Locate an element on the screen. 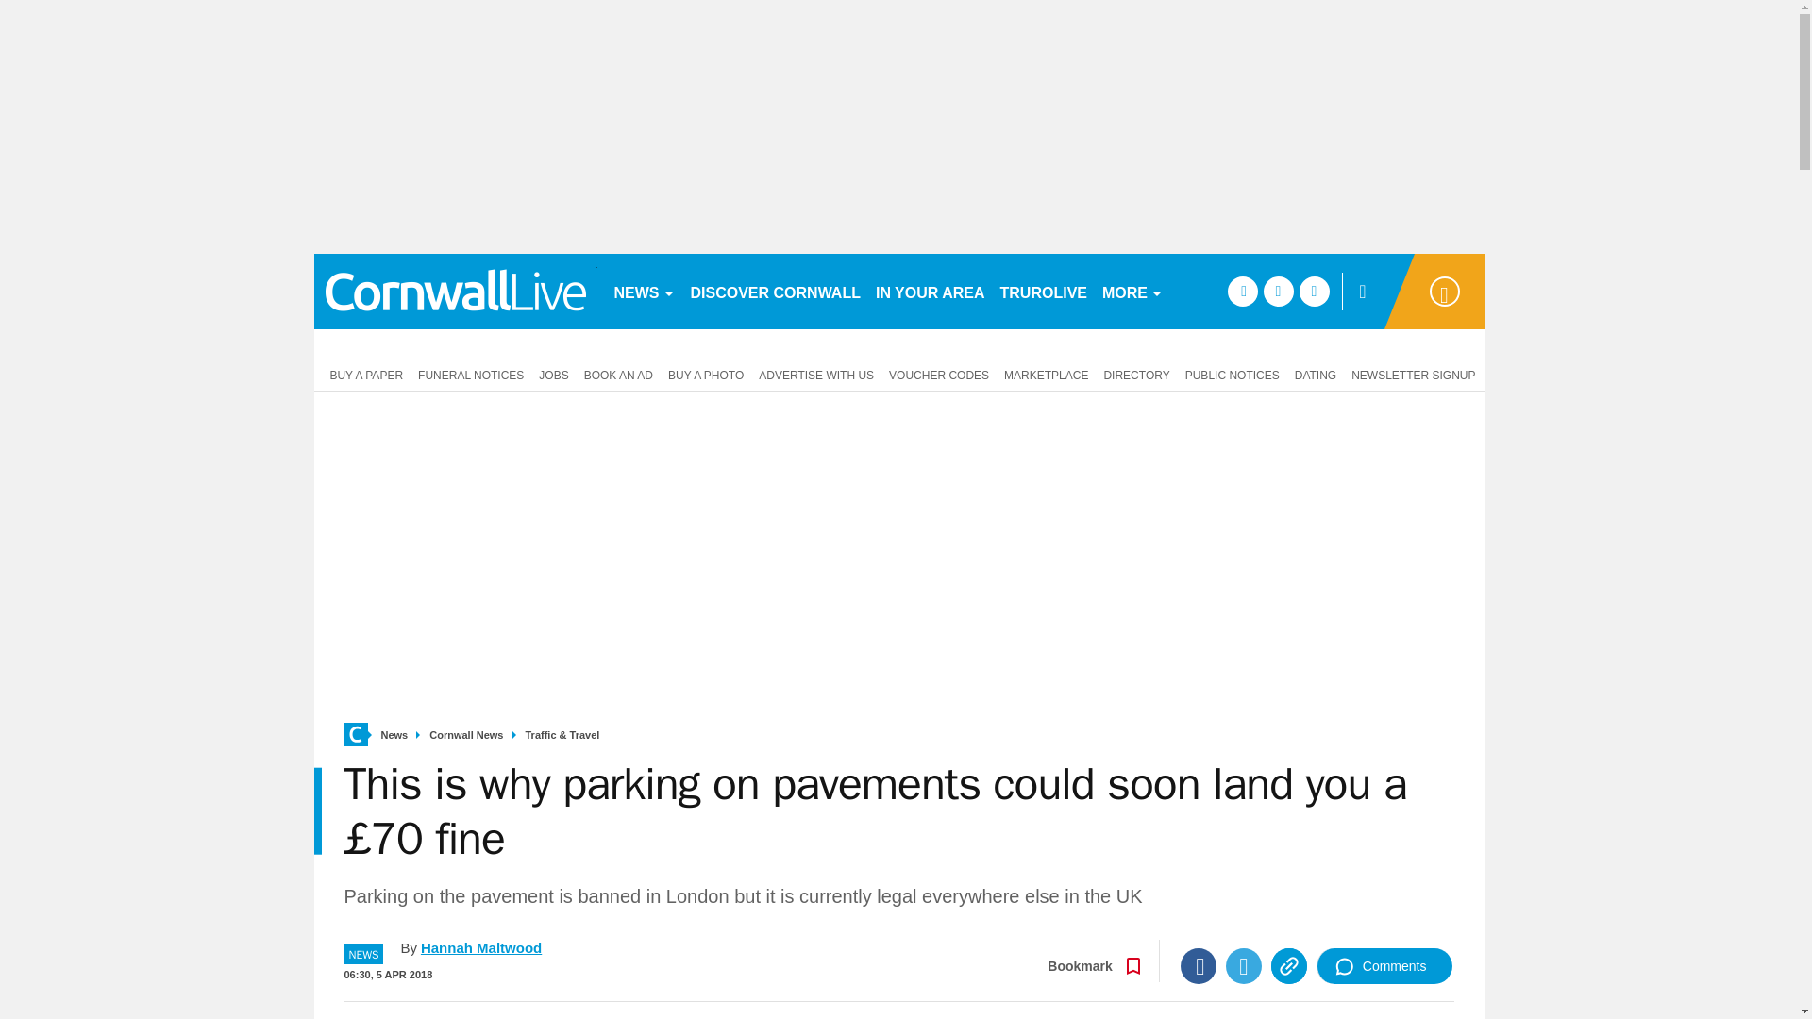 The height and width of the screenshot is (1019, 1812). IN YOUR AREA is located at coordinates (931, 291).